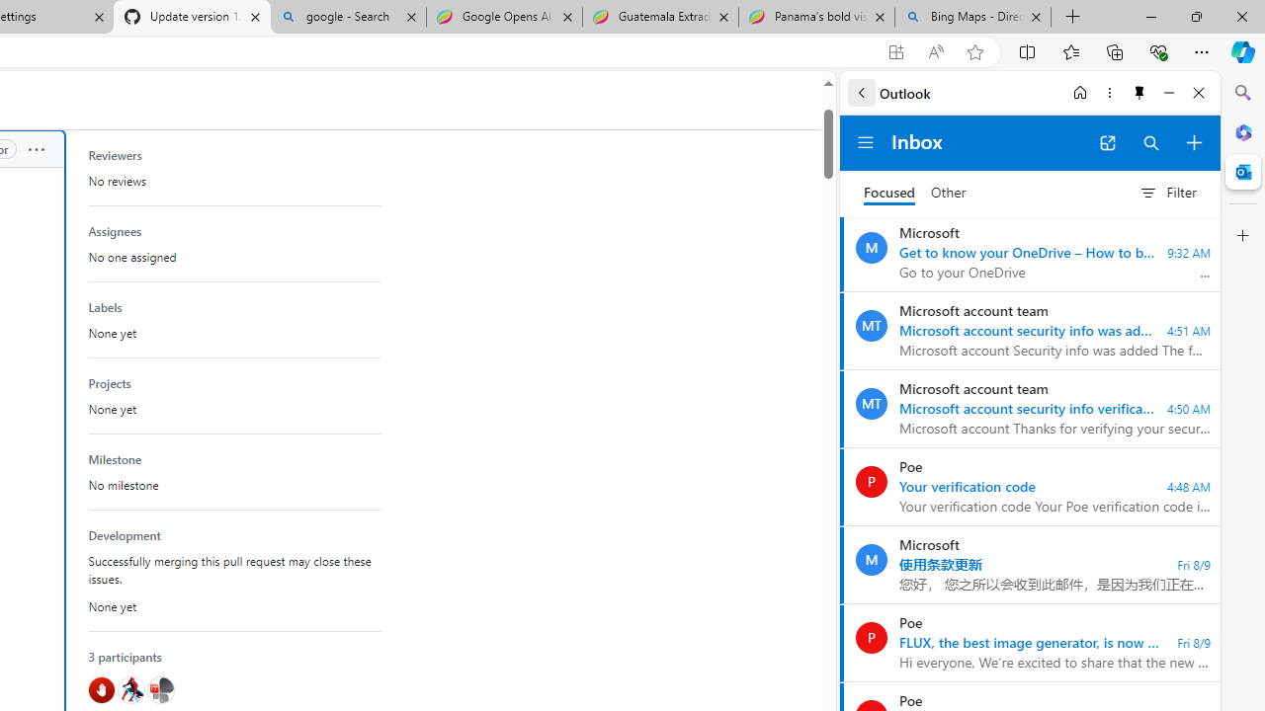  What do you see at coordinates (1194, 142) in the screenshot?
I see `Compose new mail` at bounding box center [1194, 142].